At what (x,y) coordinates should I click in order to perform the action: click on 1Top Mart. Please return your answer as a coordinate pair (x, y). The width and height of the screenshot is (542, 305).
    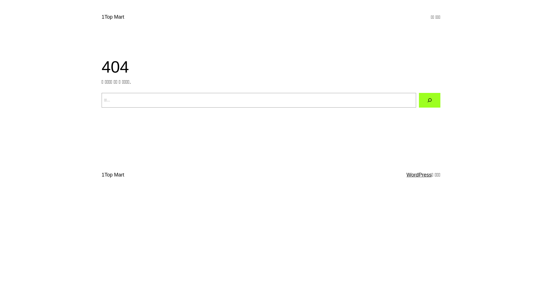
    Looking at the image, I should click on (113, 17).